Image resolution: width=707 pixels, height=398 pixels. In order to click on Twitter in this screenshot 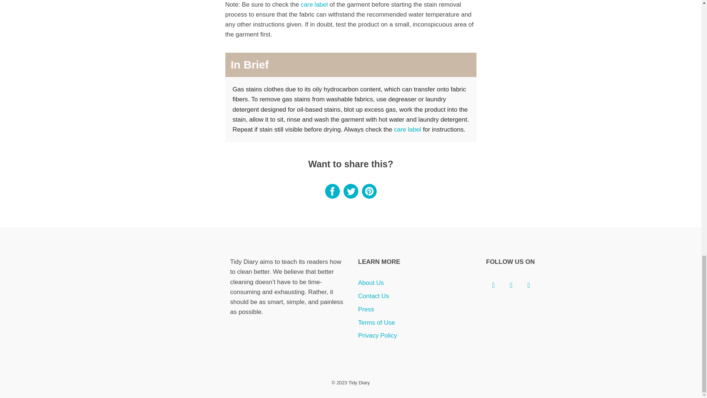, I will do `click(511, 285)`.